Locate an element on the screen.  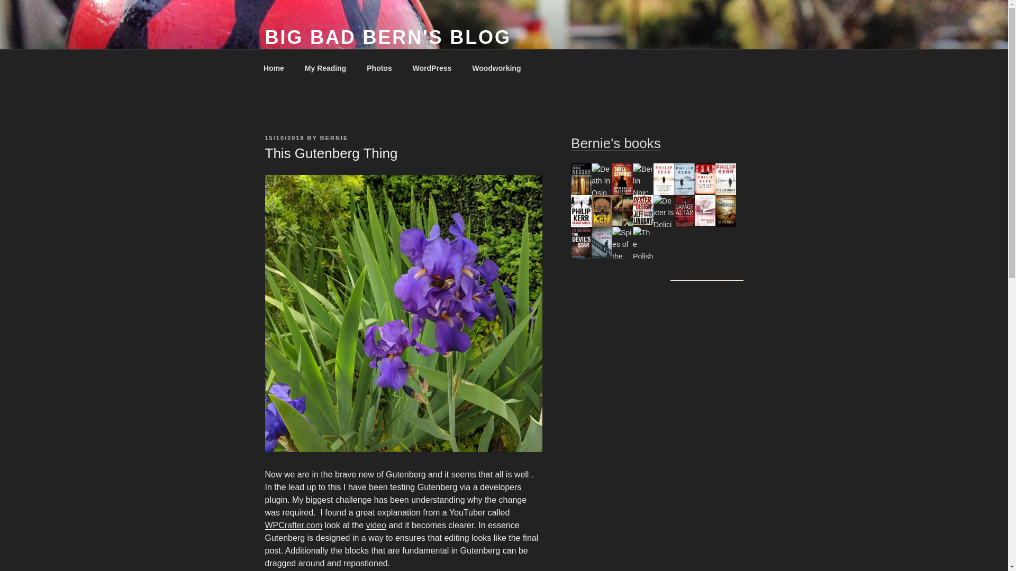
Death In Oslo is located at coordinates (602, 192).